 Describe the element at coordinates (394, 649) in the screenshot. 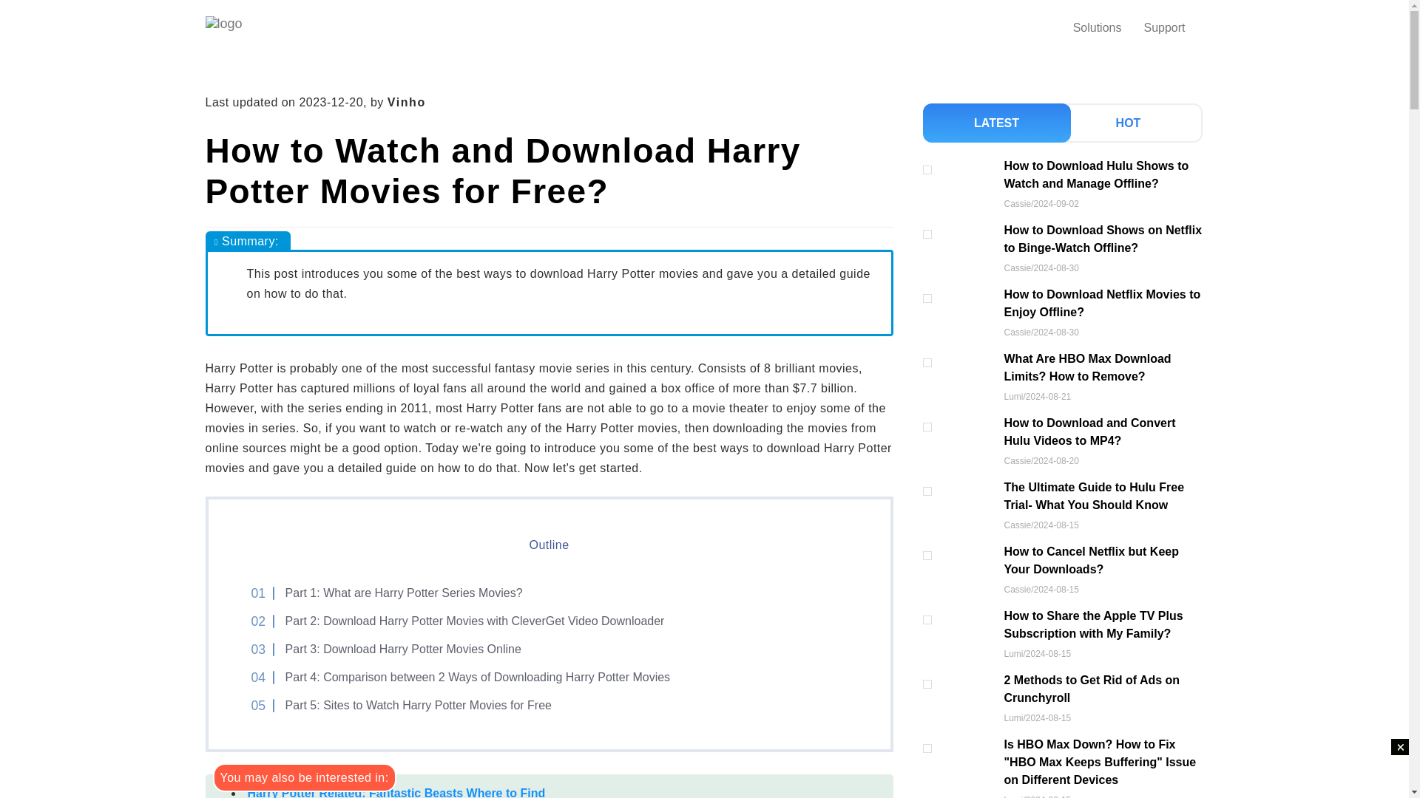

I see `Part 3: Download Harry Potter Movies Online` at that location.